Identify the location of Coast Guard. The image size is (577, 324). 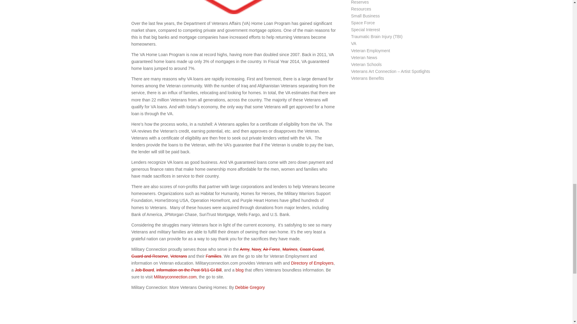
(312, 249).